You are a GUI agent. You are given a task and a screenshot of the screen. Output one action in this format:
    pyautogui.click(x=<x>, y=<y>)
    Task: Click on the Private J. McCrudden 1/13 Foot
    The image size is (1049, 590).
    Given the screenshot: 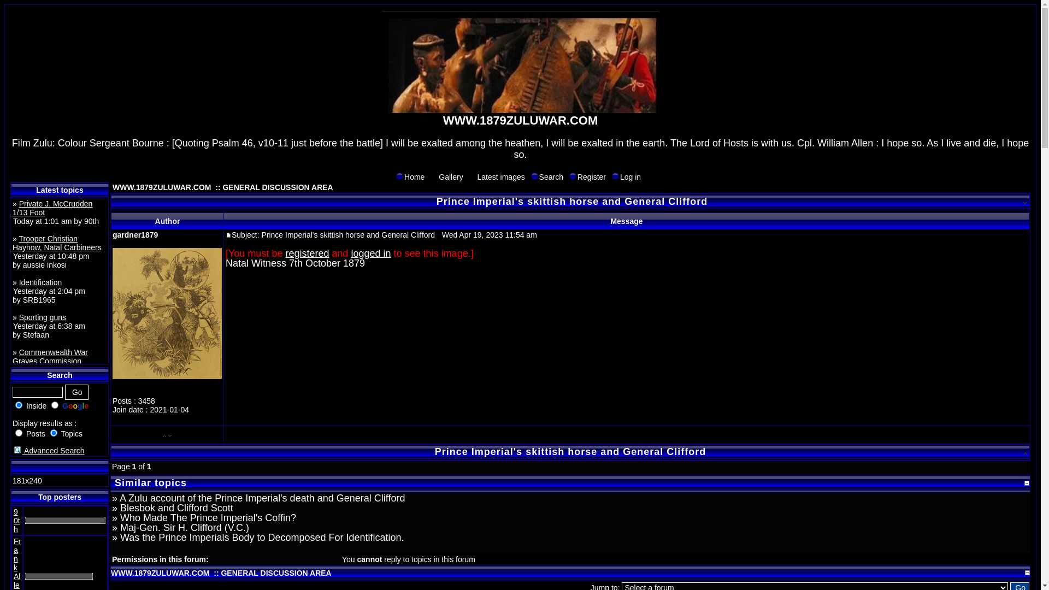 What is the action you would take?
    pyautogui.click(x=52, y=208)
    